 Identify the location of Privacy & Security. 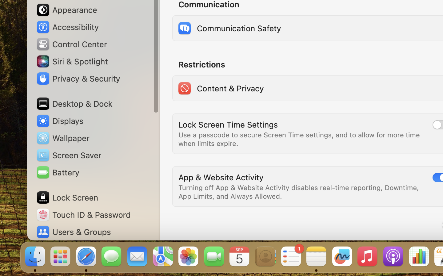
(78, 79).